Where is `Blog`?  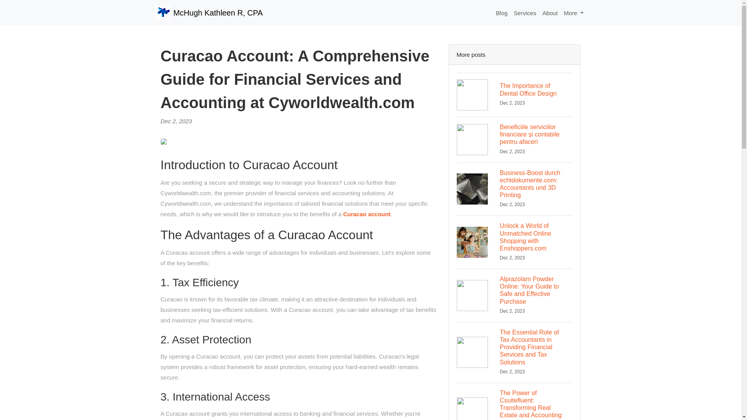 Blog is located at coordinates (573, 13).